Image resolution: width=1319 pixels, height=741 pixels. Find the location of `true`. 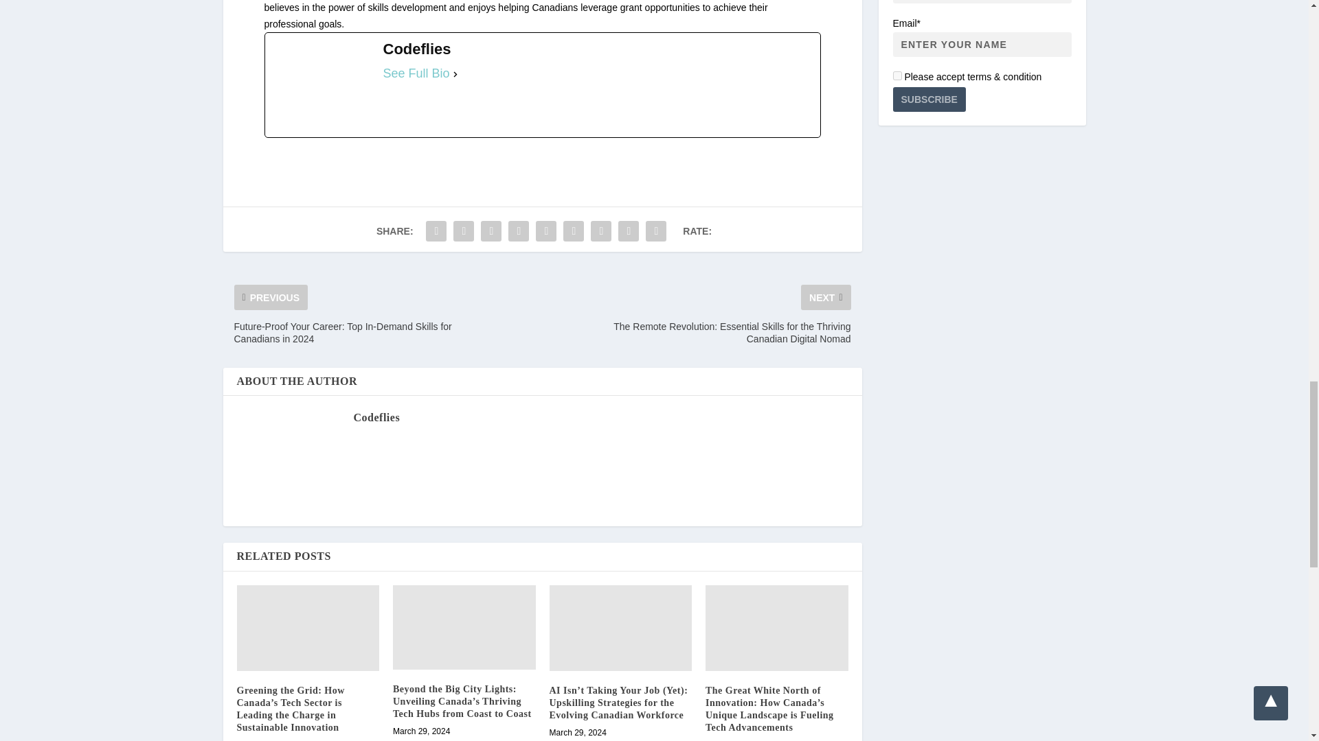

true is located at coordinates (897, 75).